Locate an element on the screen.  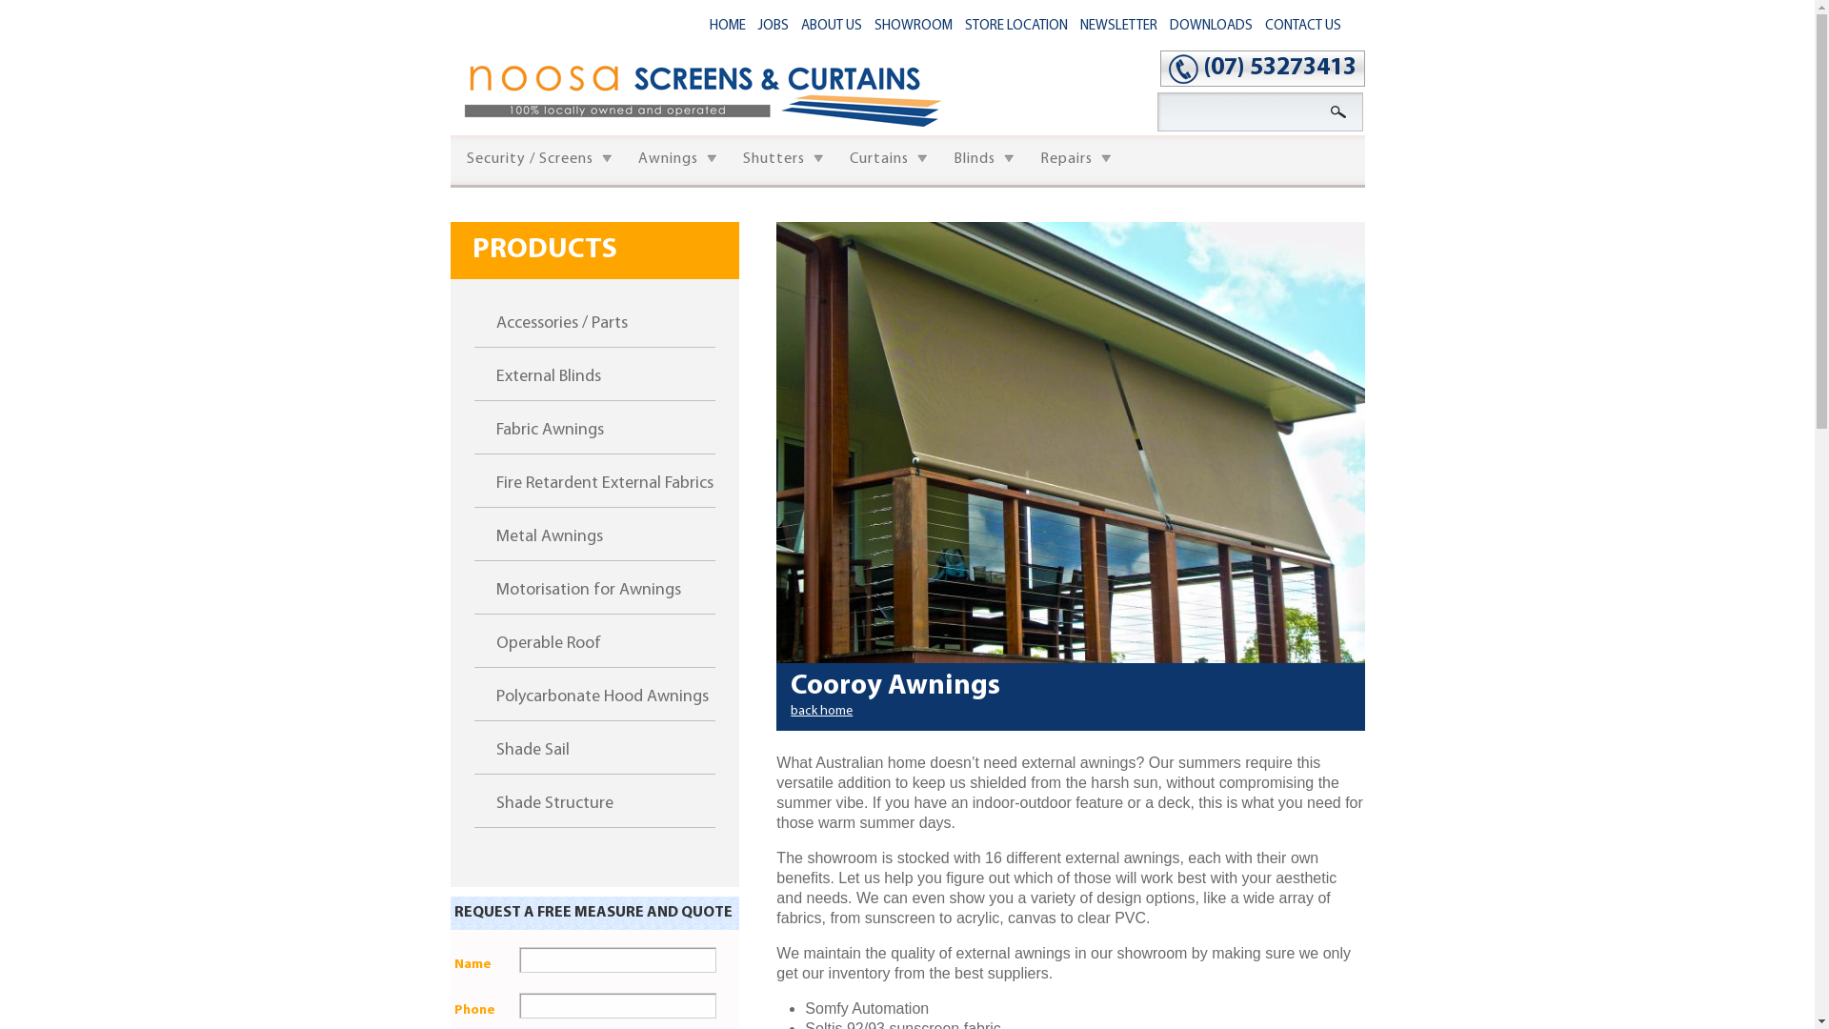
back home is located at coordinates (821, 711).